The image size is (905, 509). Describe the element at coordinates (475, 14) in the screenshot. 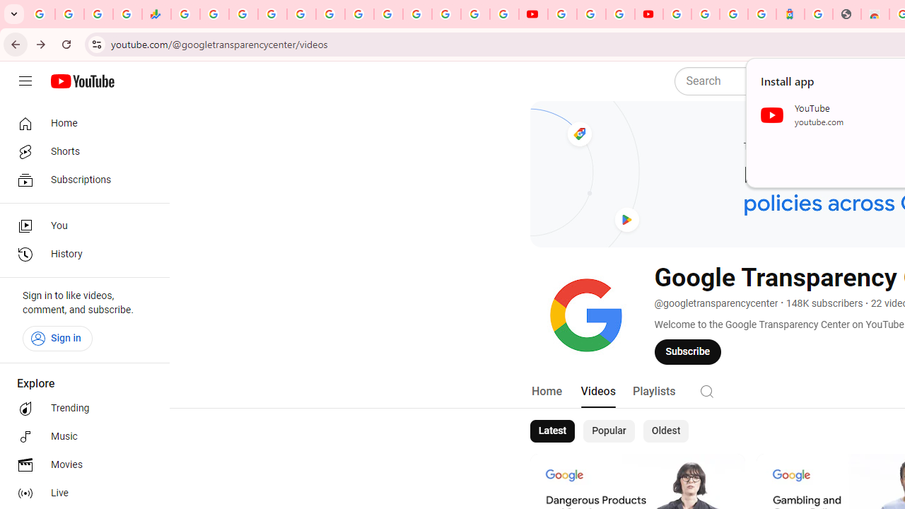

I see `Sign in - Google Accounts` at that location.